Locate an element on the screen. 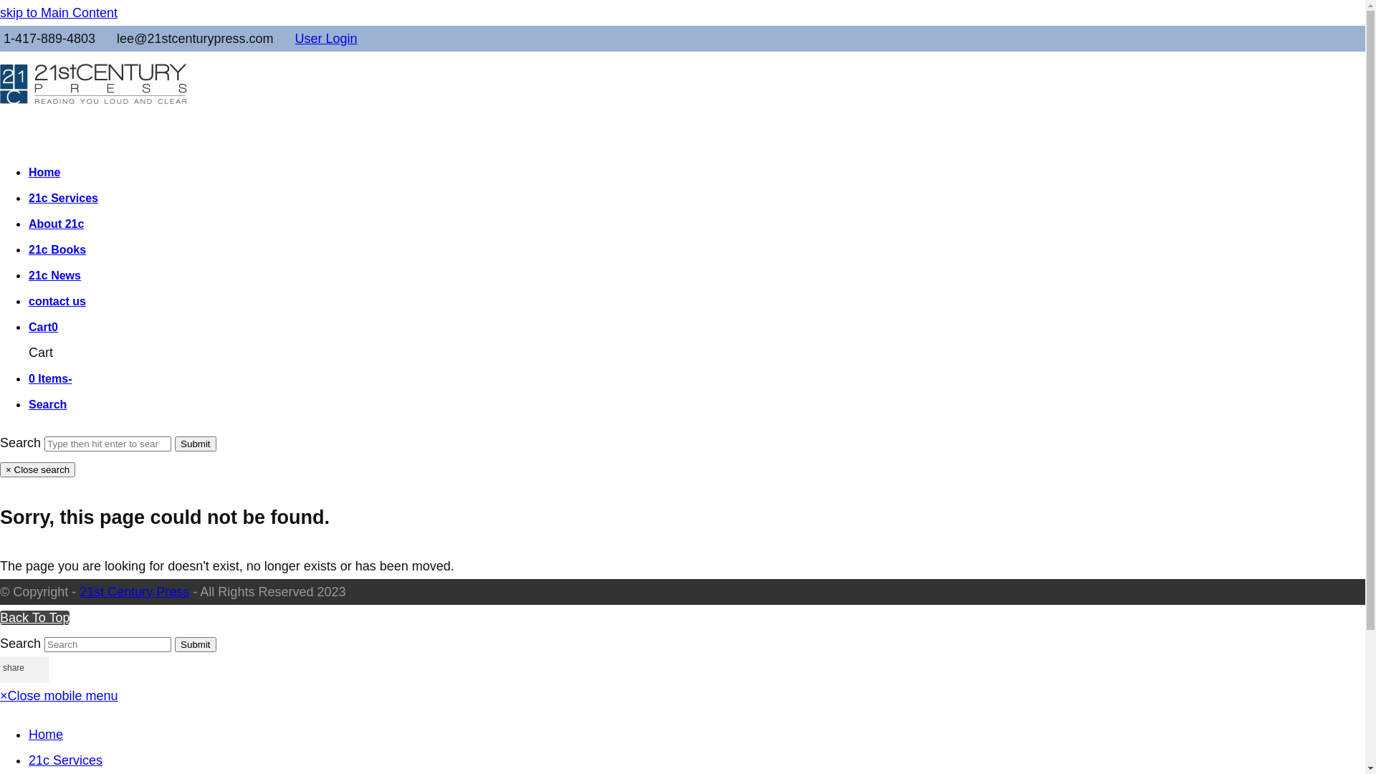 The height and width of the screenshot is (774, 1376). 0 Items- is located at coordinates (50, 378).